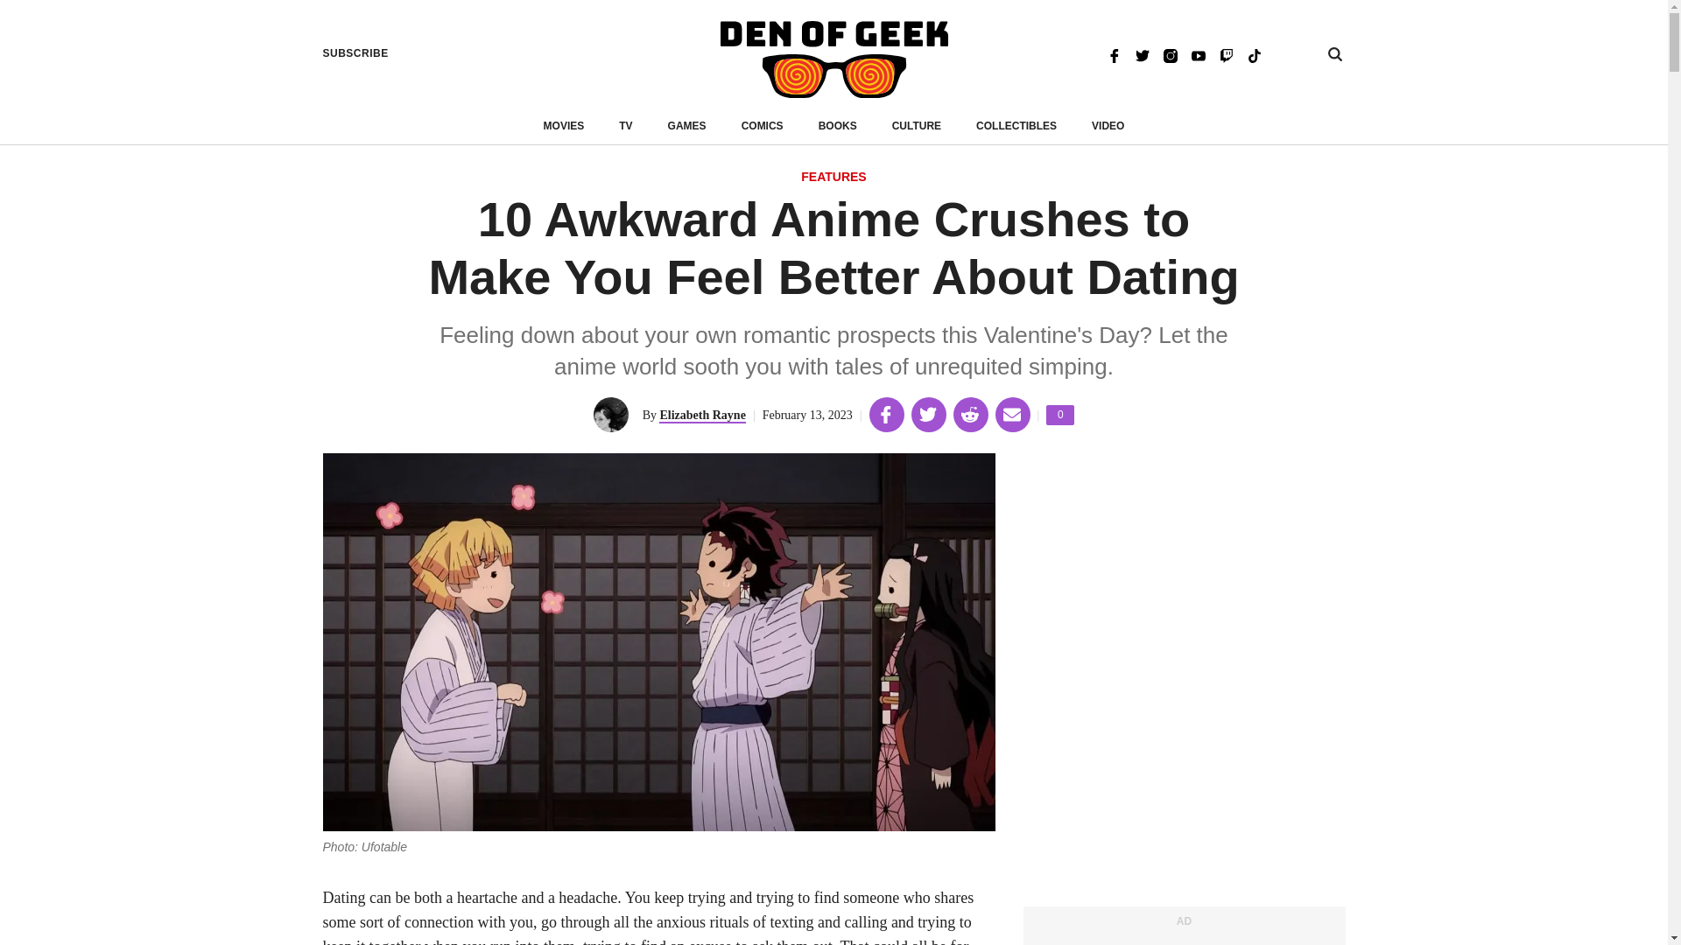 The height and width of the screenshot is (945, 1681). Describe the element at coordinates (917, 126) in the screenshot. I see `CULTURE` at that location.